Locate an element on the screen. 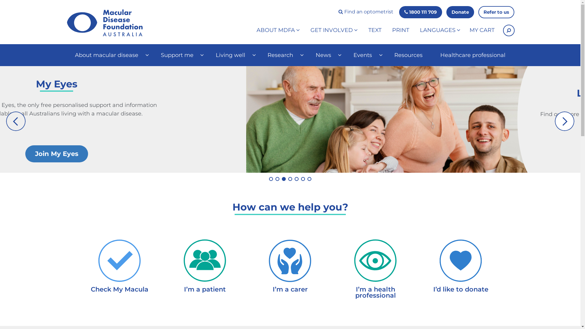  Join My Eyes is located at coordinates (391, 154).